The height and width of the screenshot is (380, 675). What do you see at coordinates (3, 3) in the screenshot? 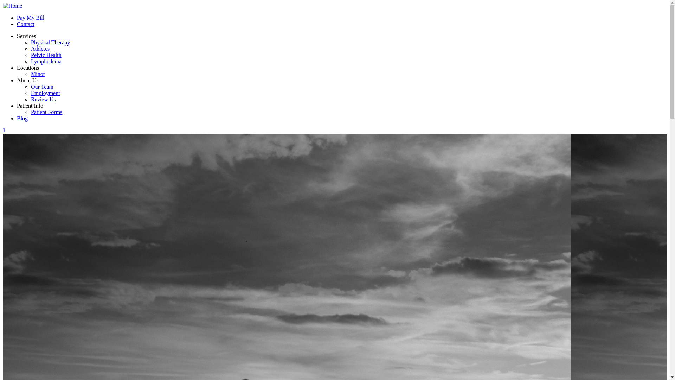
I see `Skip to main navigation` at bounding box center [3, 3].